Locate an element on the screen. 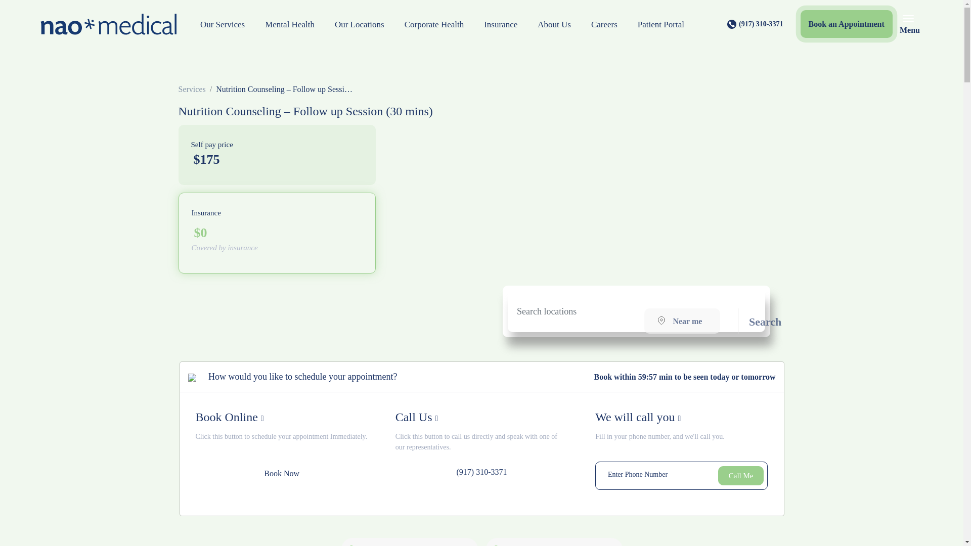 This screenshot has height=546, width=971. Corporate Health is located at coordinates (434, 24).